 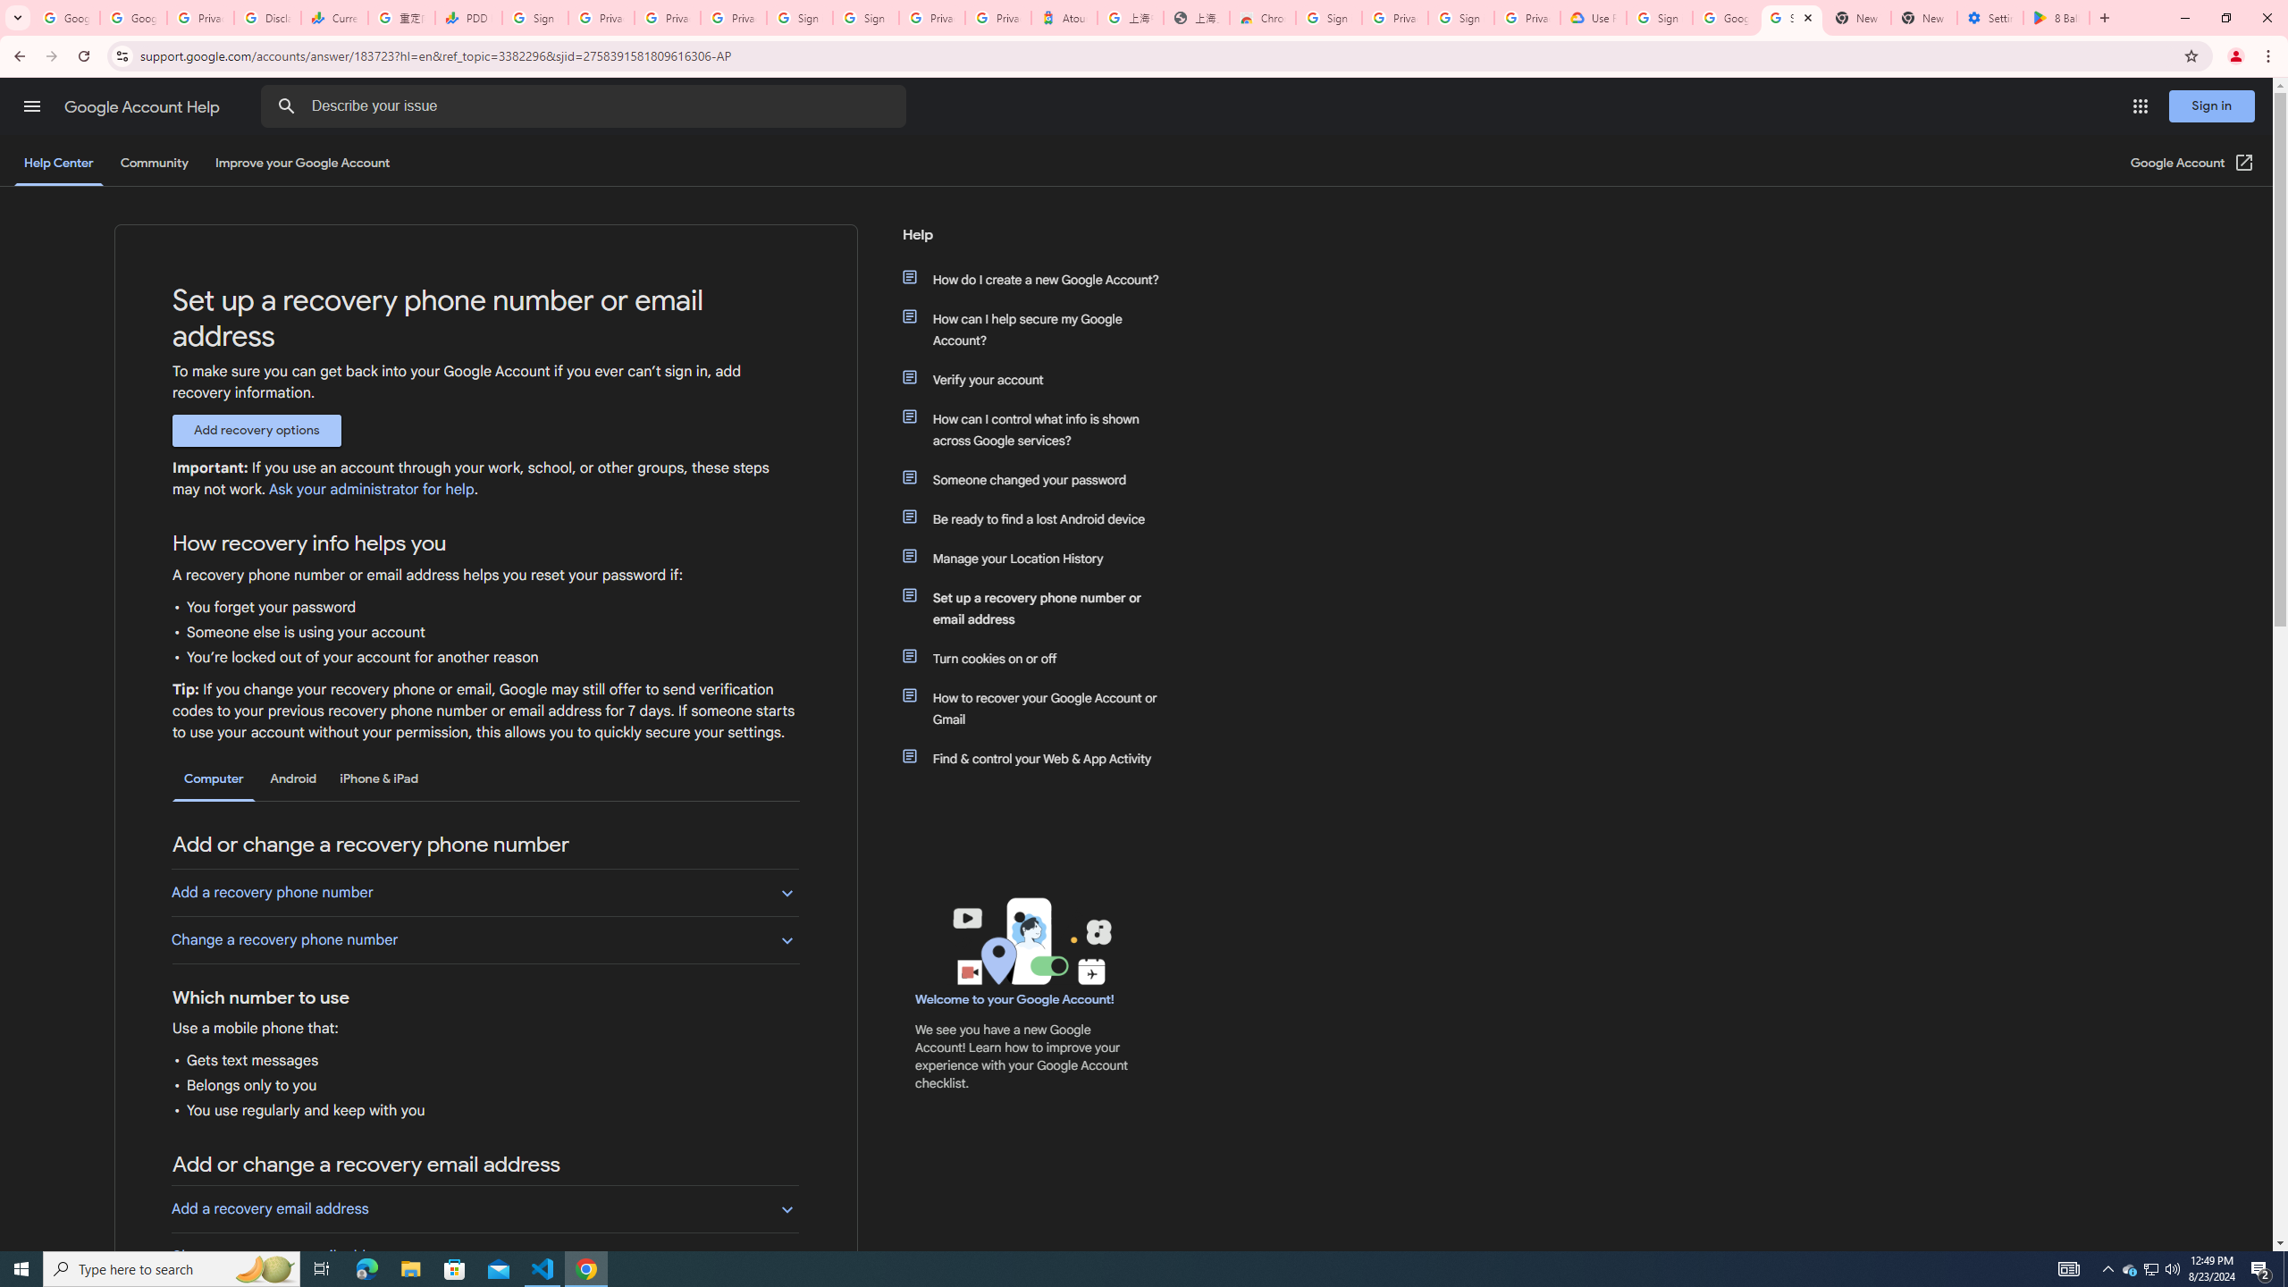 What do you see at coordinates (1031, 241) in the screenshot?
I see `Help` at bounding box center [1031, 241].